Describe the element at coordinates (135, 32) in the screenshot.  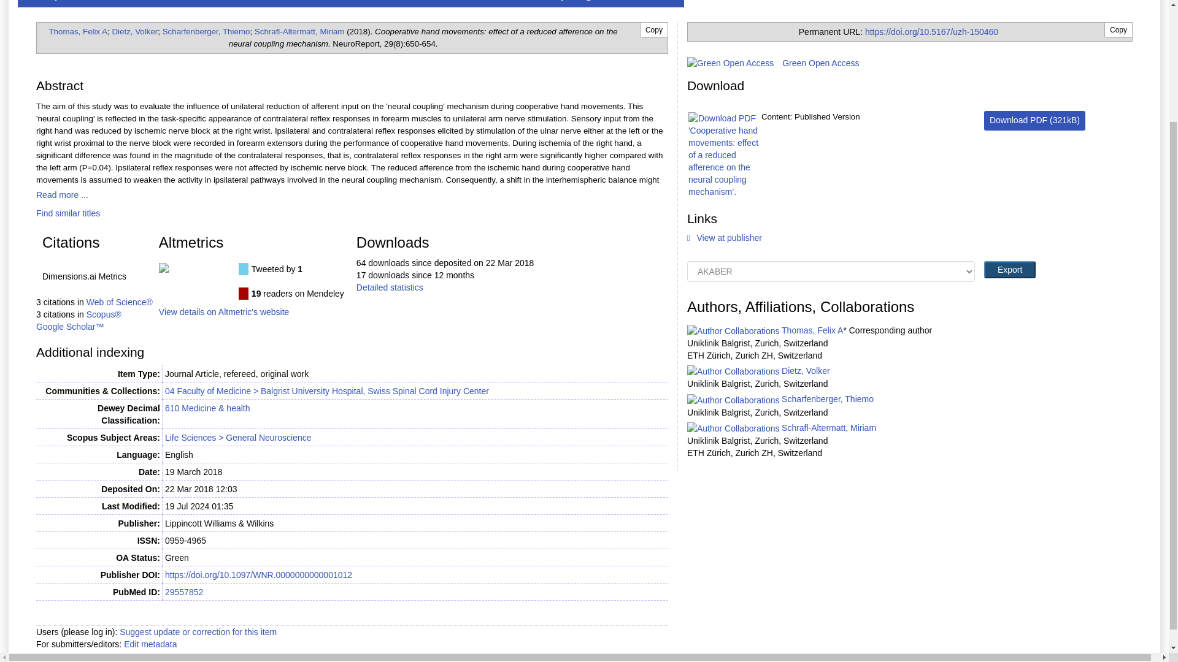
I see `Dietz, Volker` at that location.